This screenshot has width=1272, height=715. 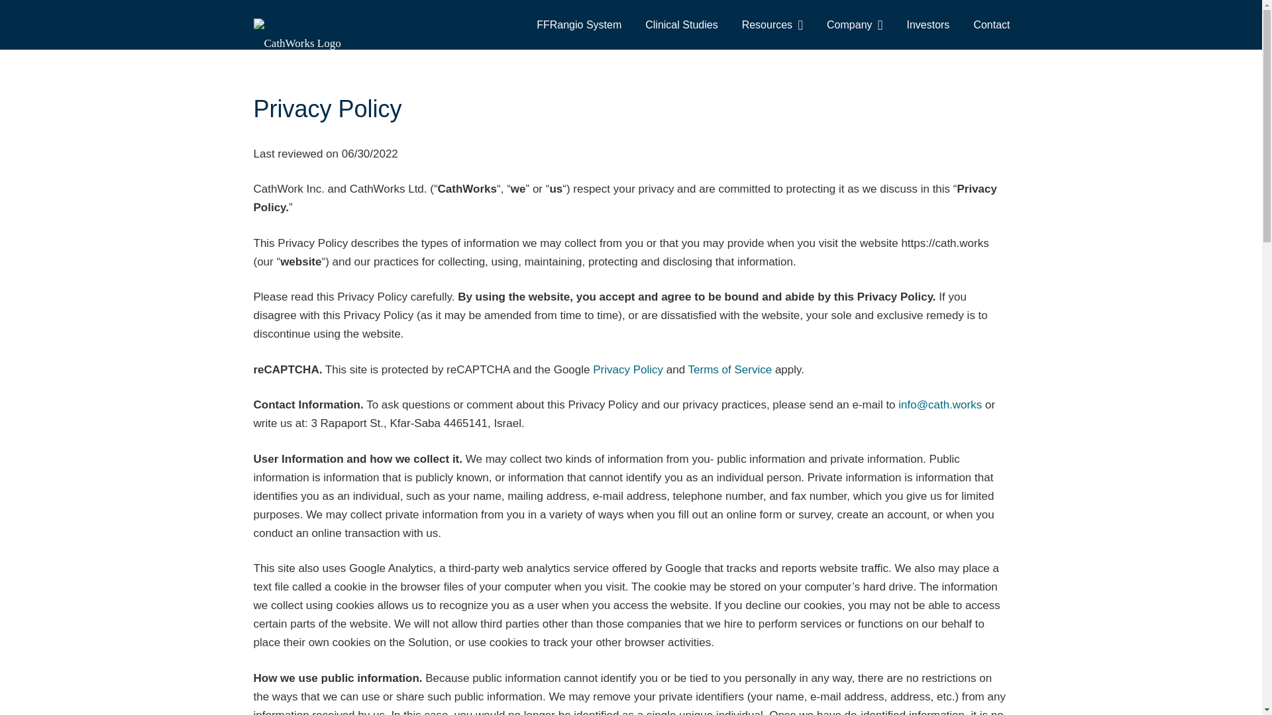 What do you see at coordinates (855, 24) in the screenshot?
I see `Company` at bounding box center [855, 24].